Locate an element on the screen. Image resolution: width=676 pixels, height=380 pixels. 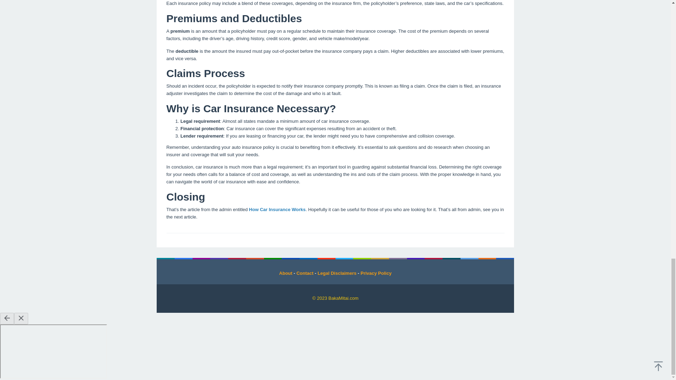
How Car Insurance Works is located at coordinates (277, 209).